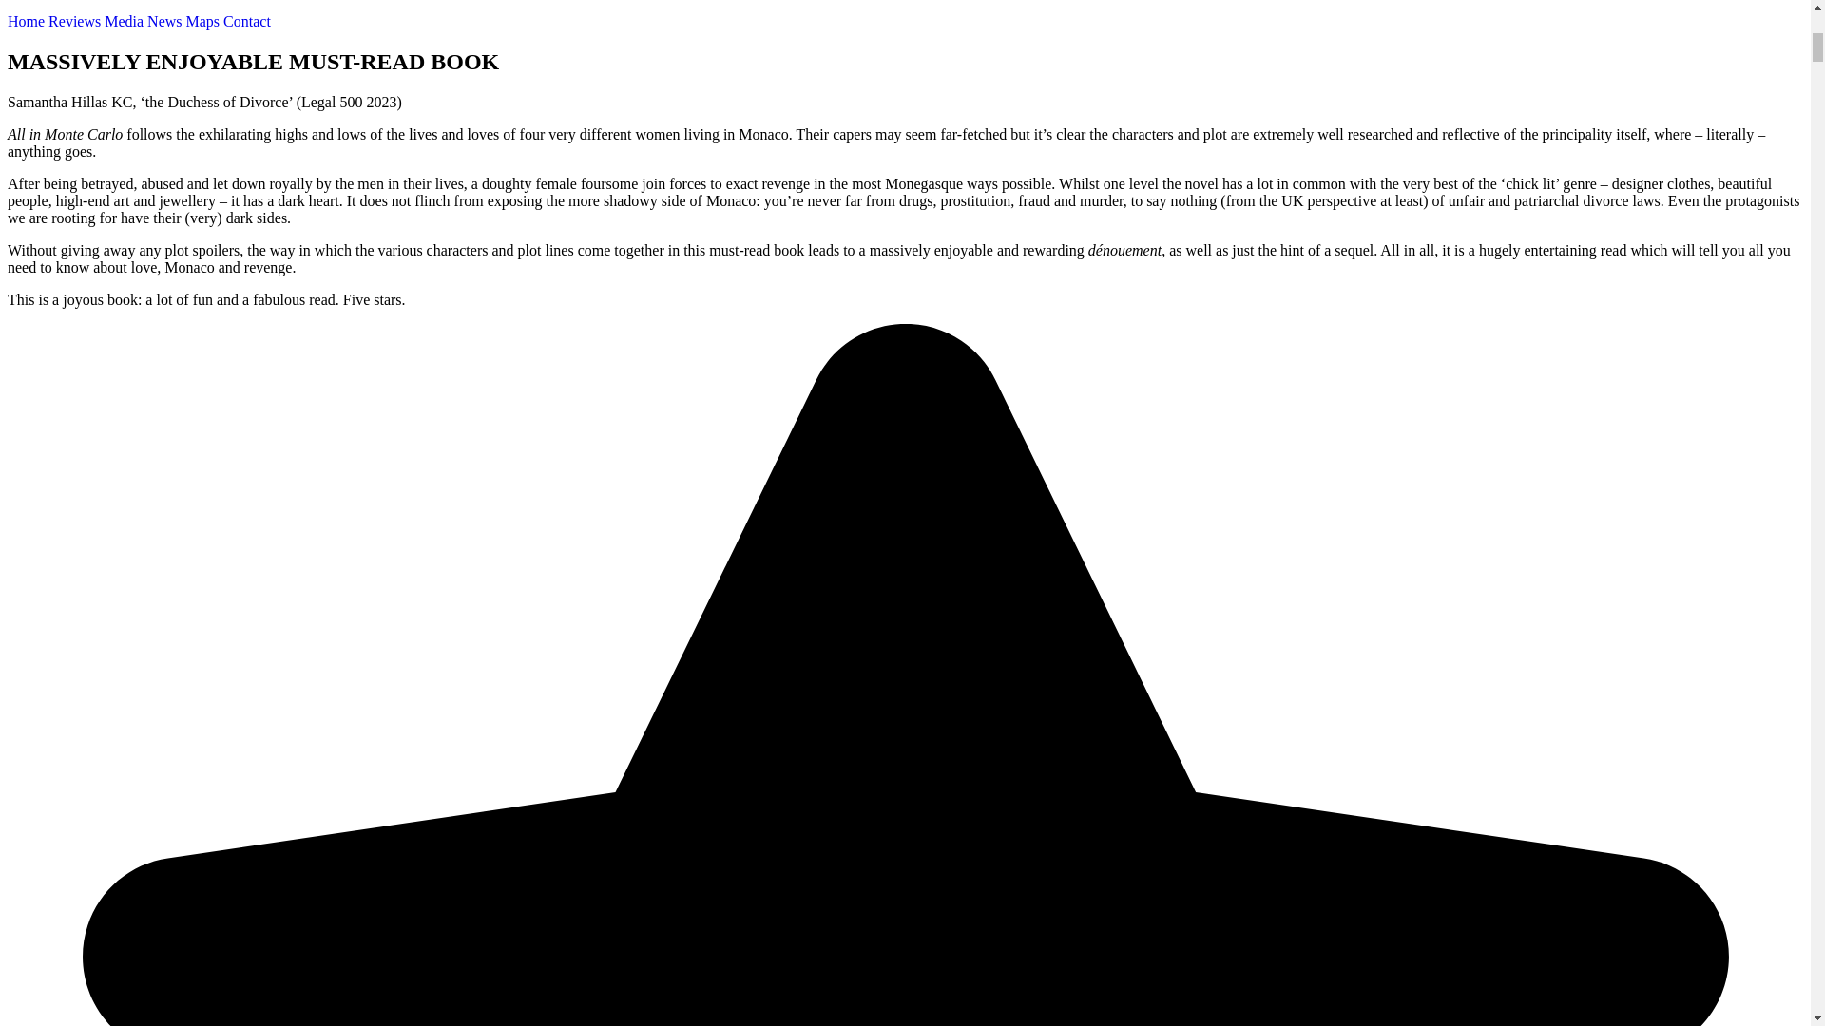 The width and height of the screenshot is (1825, 1026). Describe the element at coordinates (74, 21) in the screenshot. I see `Reviews` at that location.